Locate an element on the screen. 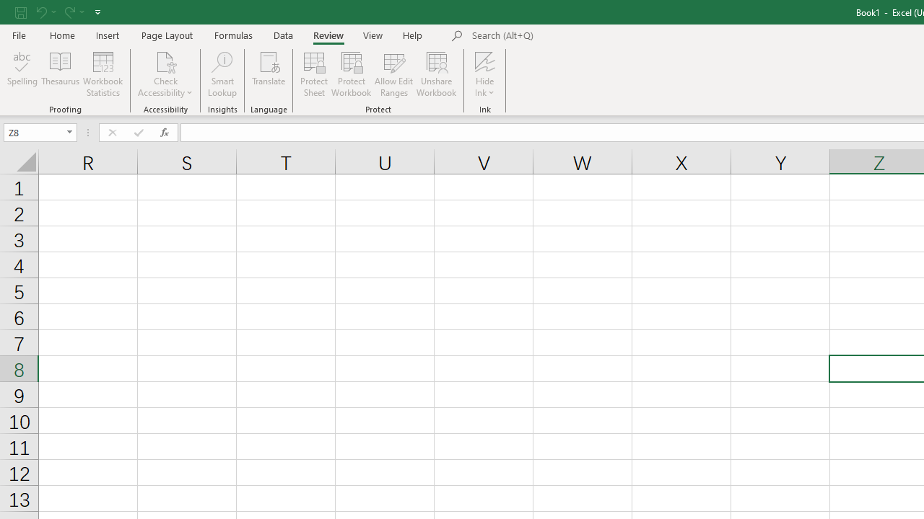 This screenshot has height=519, width=924. Check Accessibility is located at coordinates (166, 61).